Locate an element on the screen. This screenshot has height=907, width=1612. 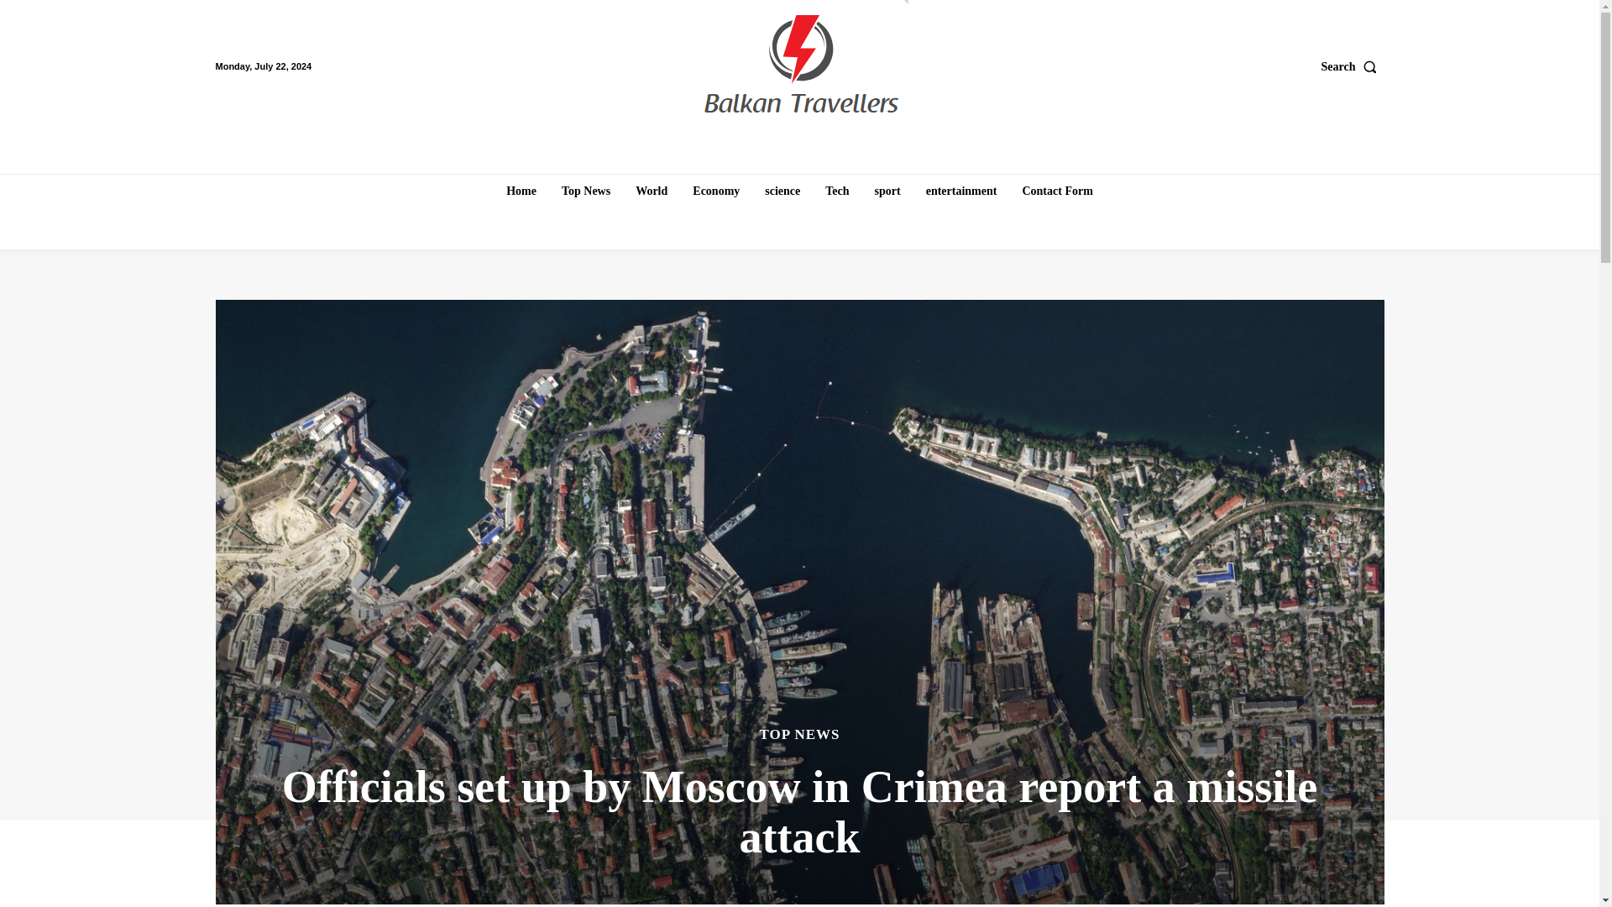
Top News is located at coordinates (586, 191).